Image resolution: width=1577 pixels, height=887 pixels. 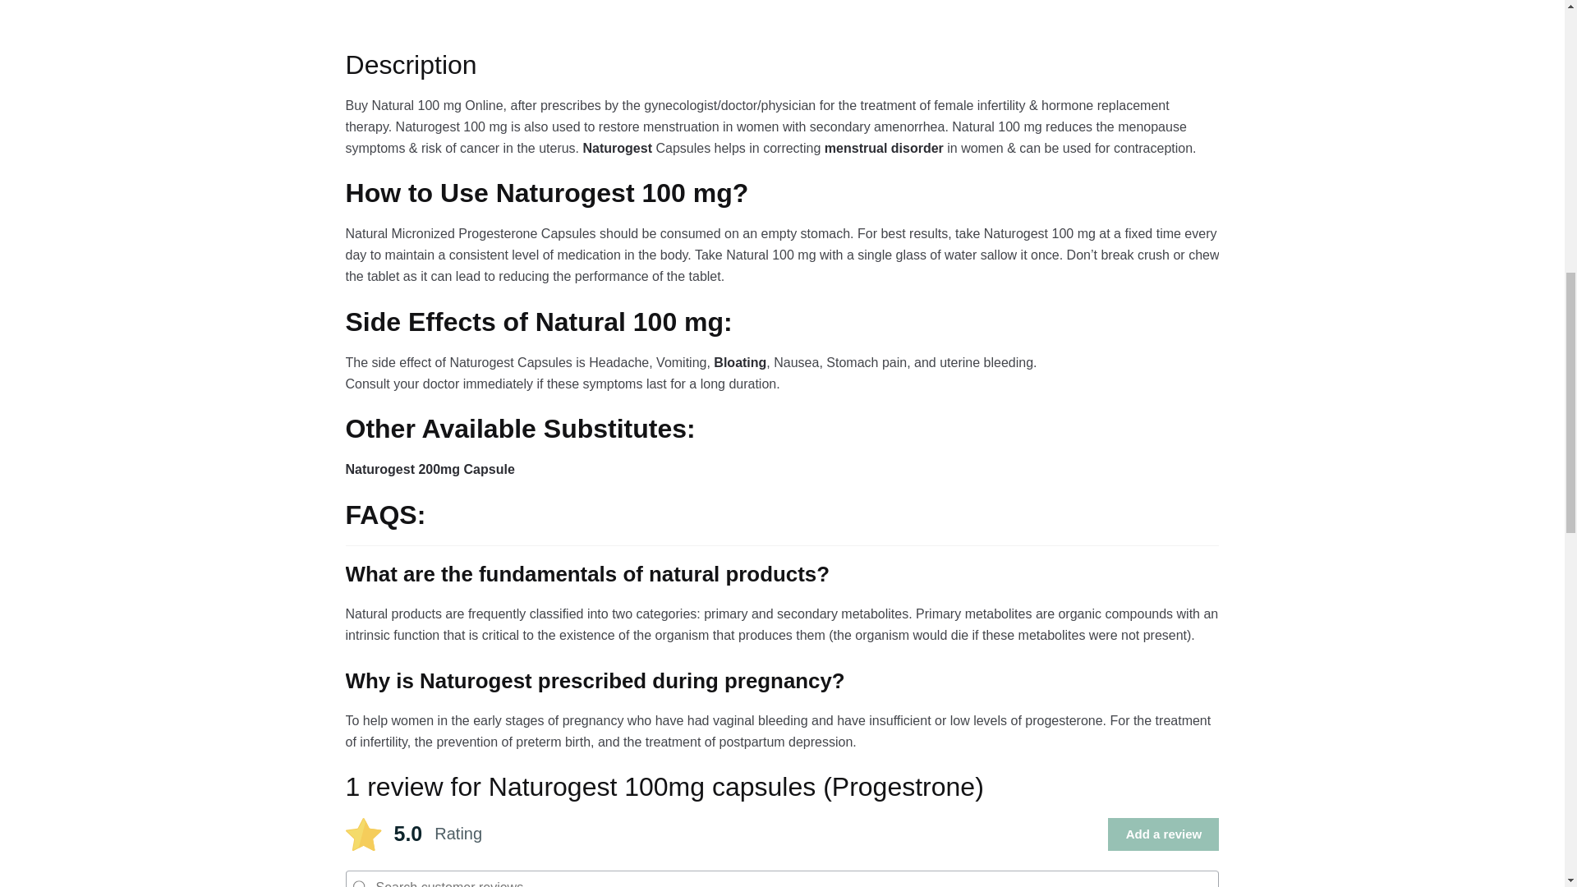 What do you see at coordinates (740, 363) in the screenshot?
I see `Bloating` at bounding box center [740, 363].